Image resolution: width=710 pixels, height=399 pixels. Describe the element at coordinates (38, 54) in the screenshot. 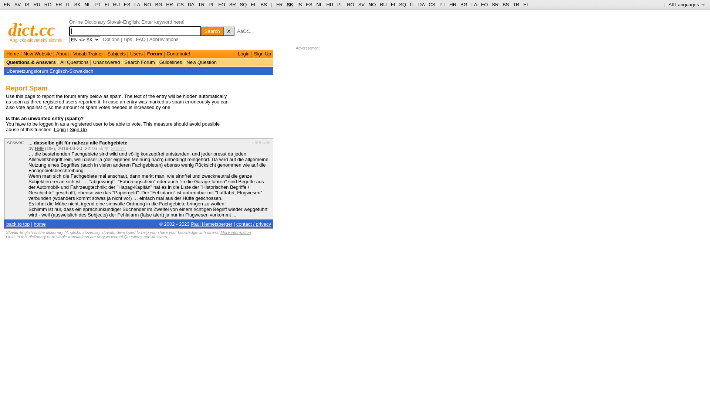

I see `New Website` at that location.